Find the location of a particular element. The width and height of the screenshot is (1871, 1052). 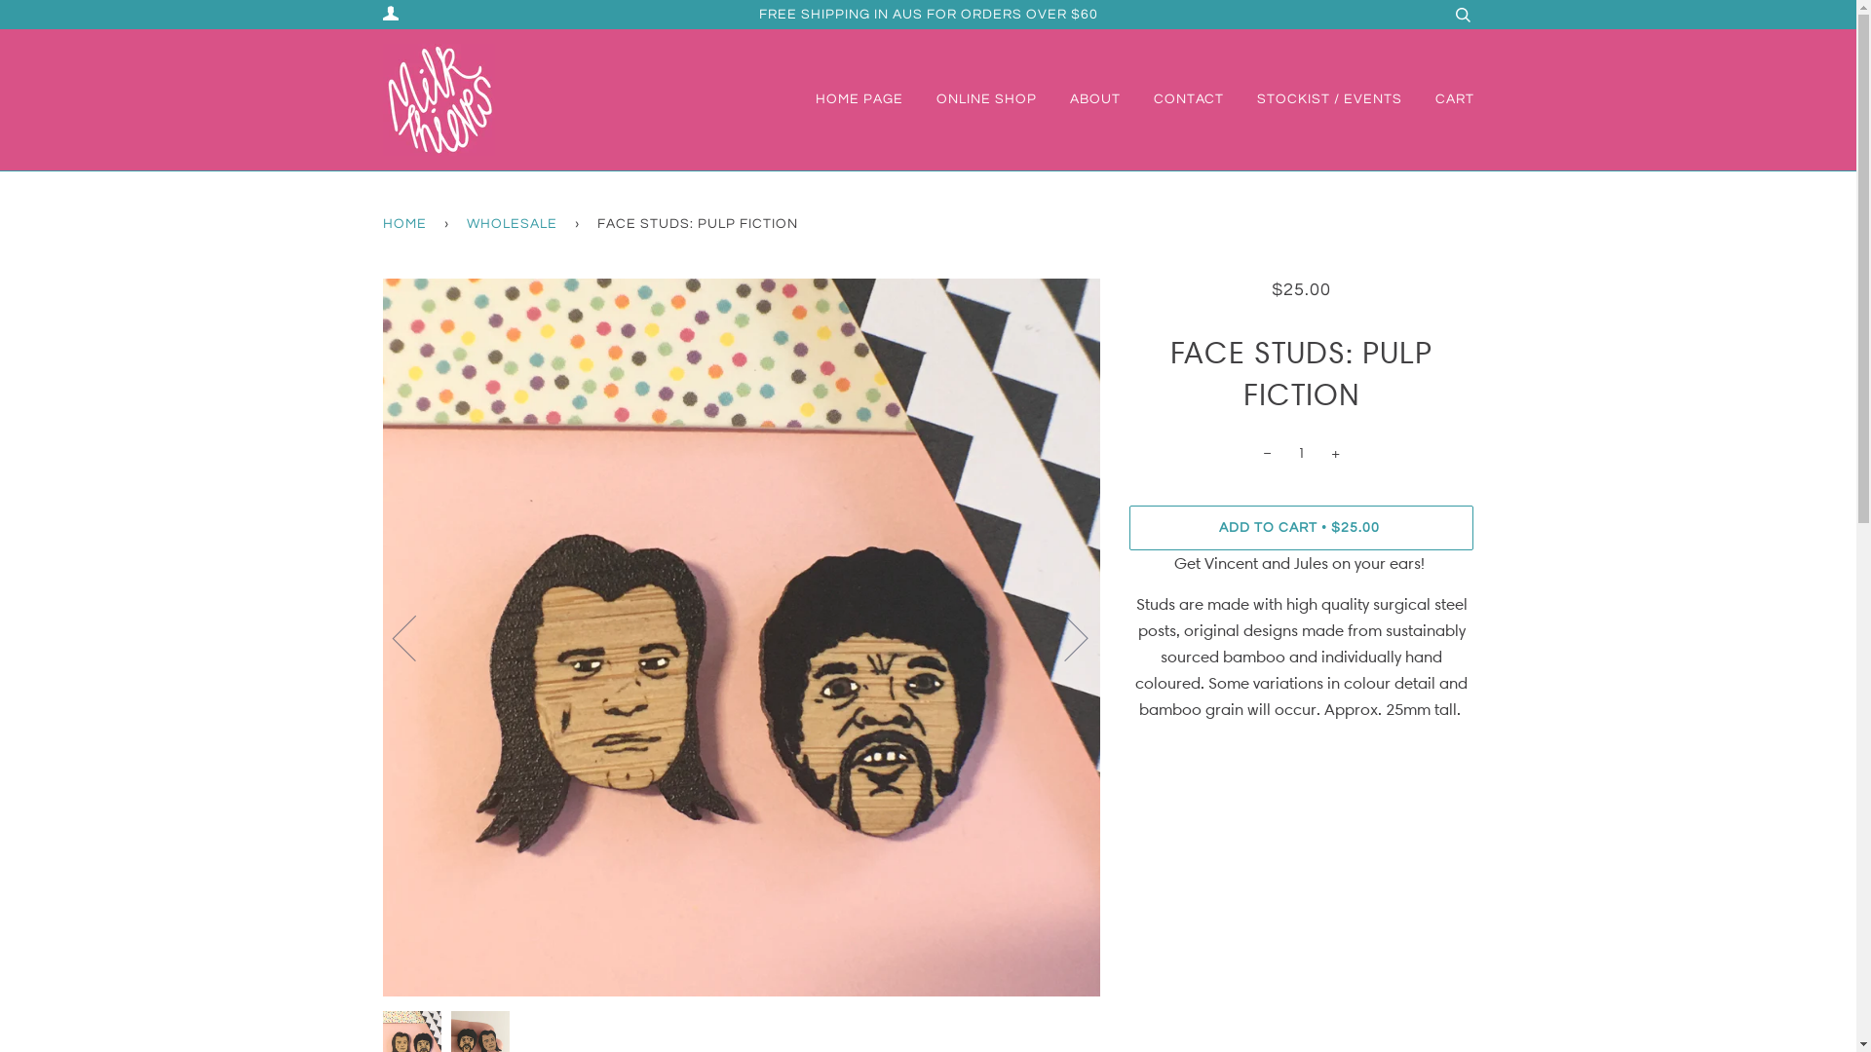

HOME is located at coordinates (407, 225).